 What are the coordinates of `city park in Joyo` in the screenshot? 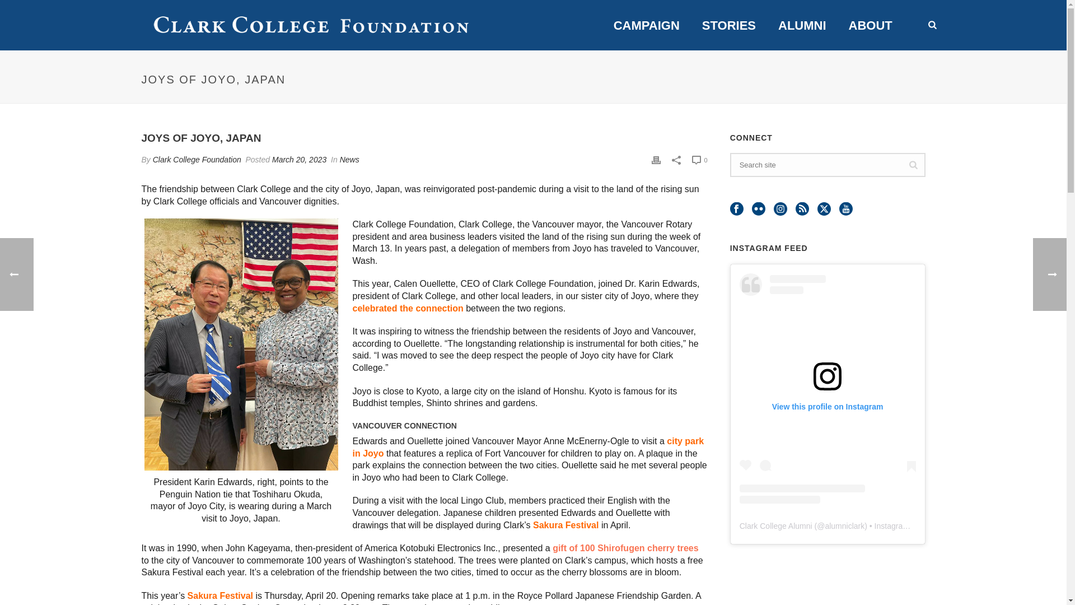 It's located at (528, 447).